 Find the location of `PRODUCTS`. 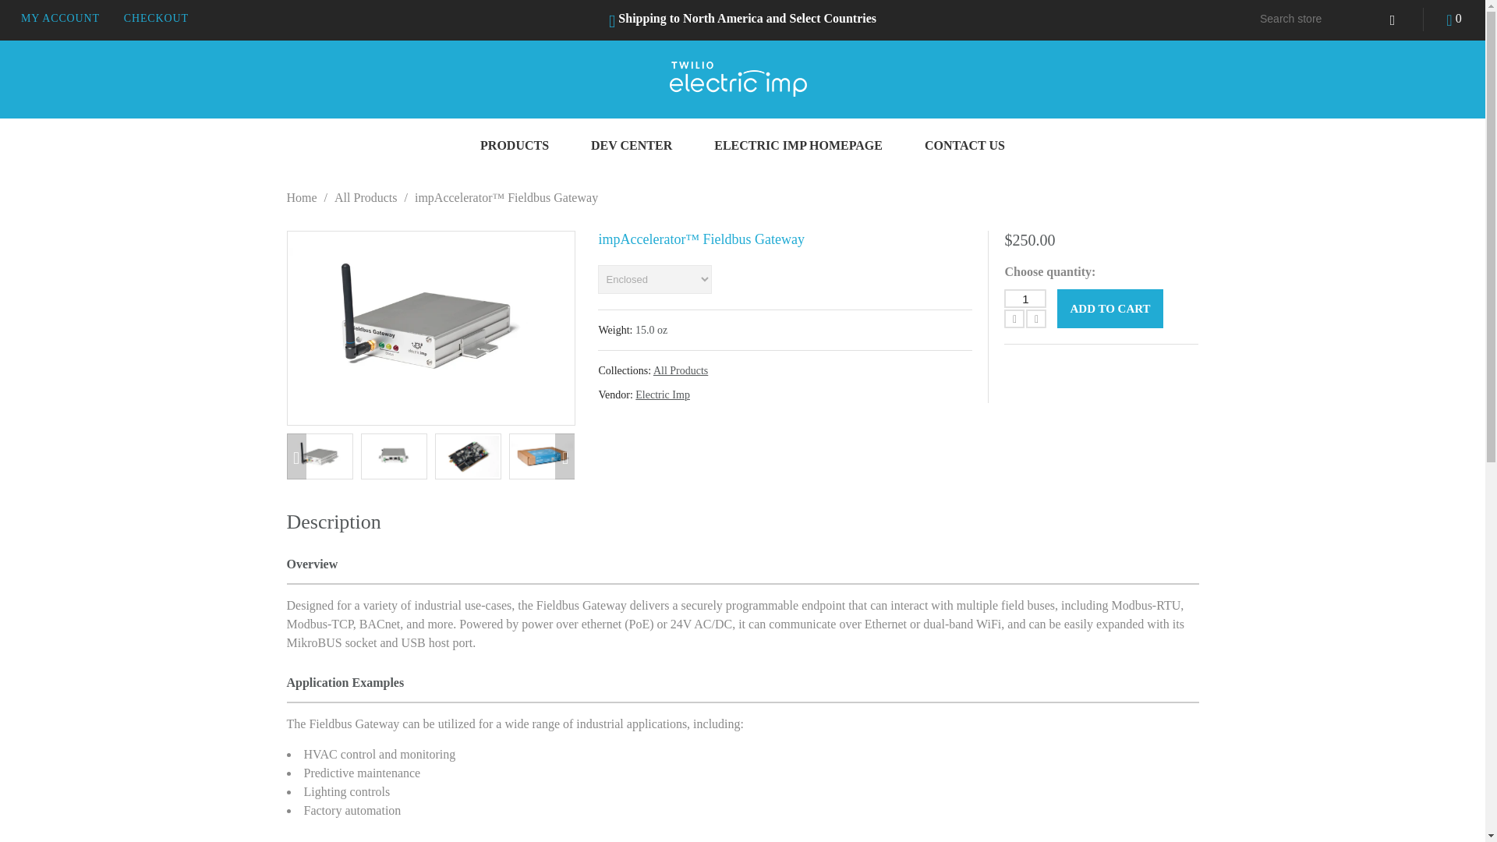

PRODUCTS is located at coordinates (515, 146).